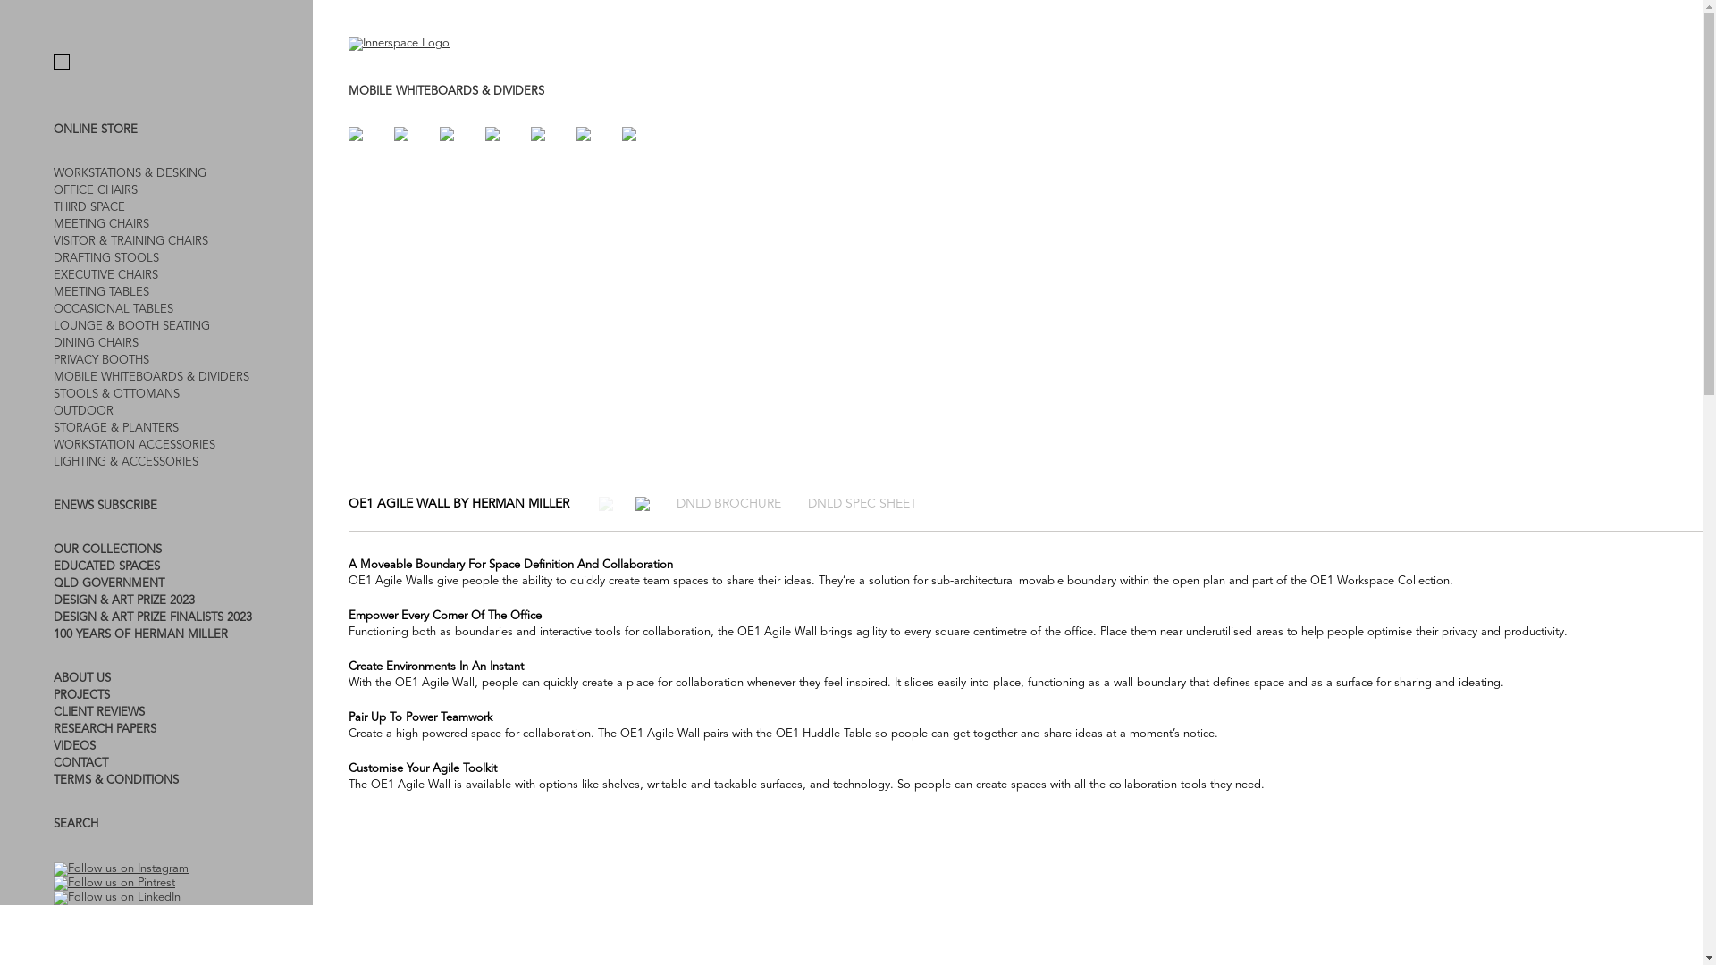  What do you see at coordinates (106, 258) in the screenshot?
I see `DRAFTING STOOLS` at bounding box center [106, 258].